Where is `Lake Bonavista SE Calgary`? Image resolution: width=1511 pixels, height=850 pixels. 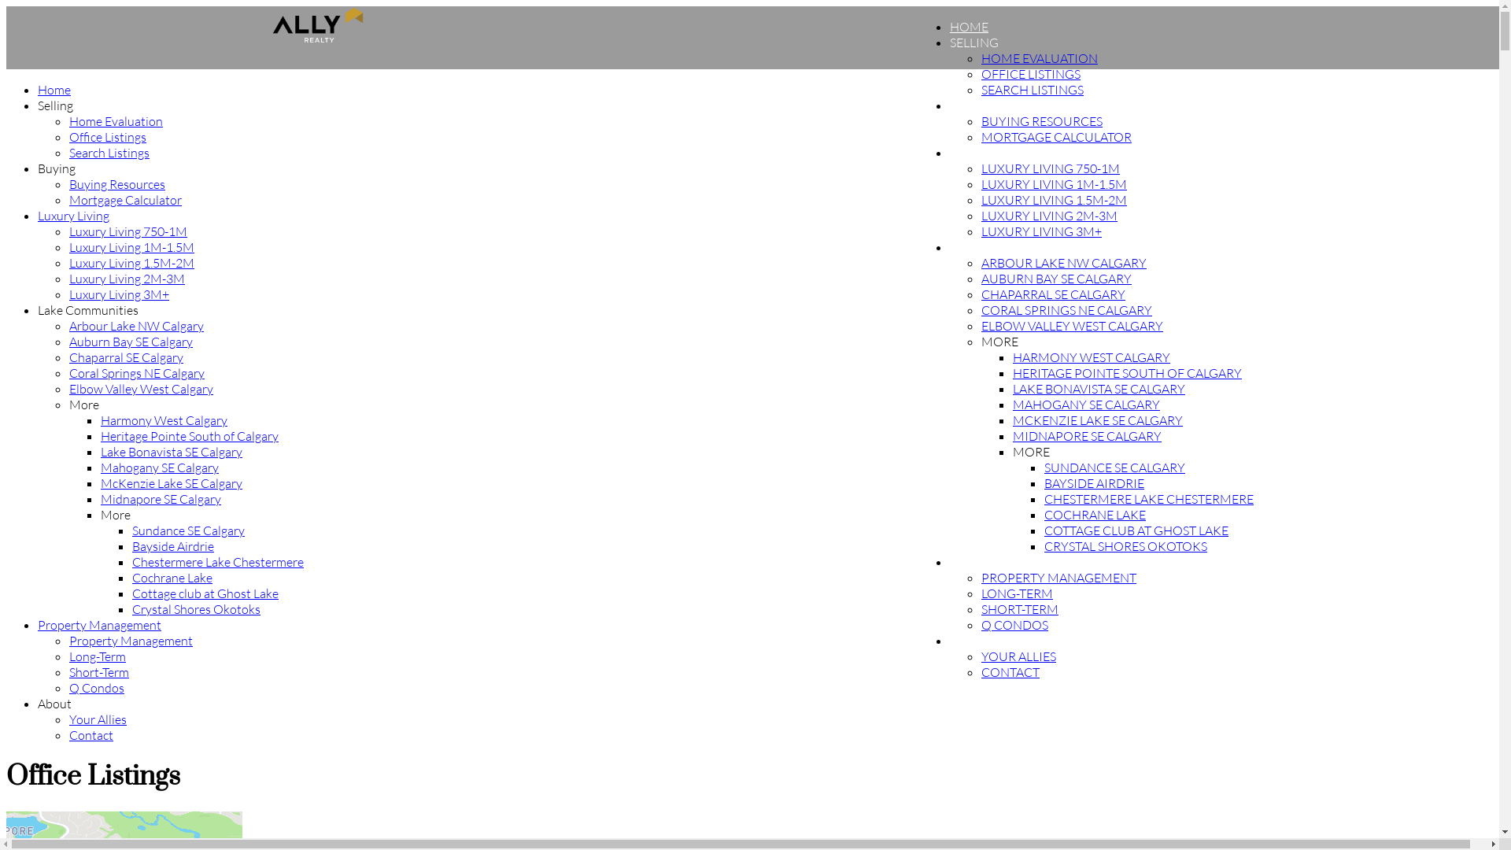
Lake Bonavista SE Calgary is located at coordinates (172, 452).